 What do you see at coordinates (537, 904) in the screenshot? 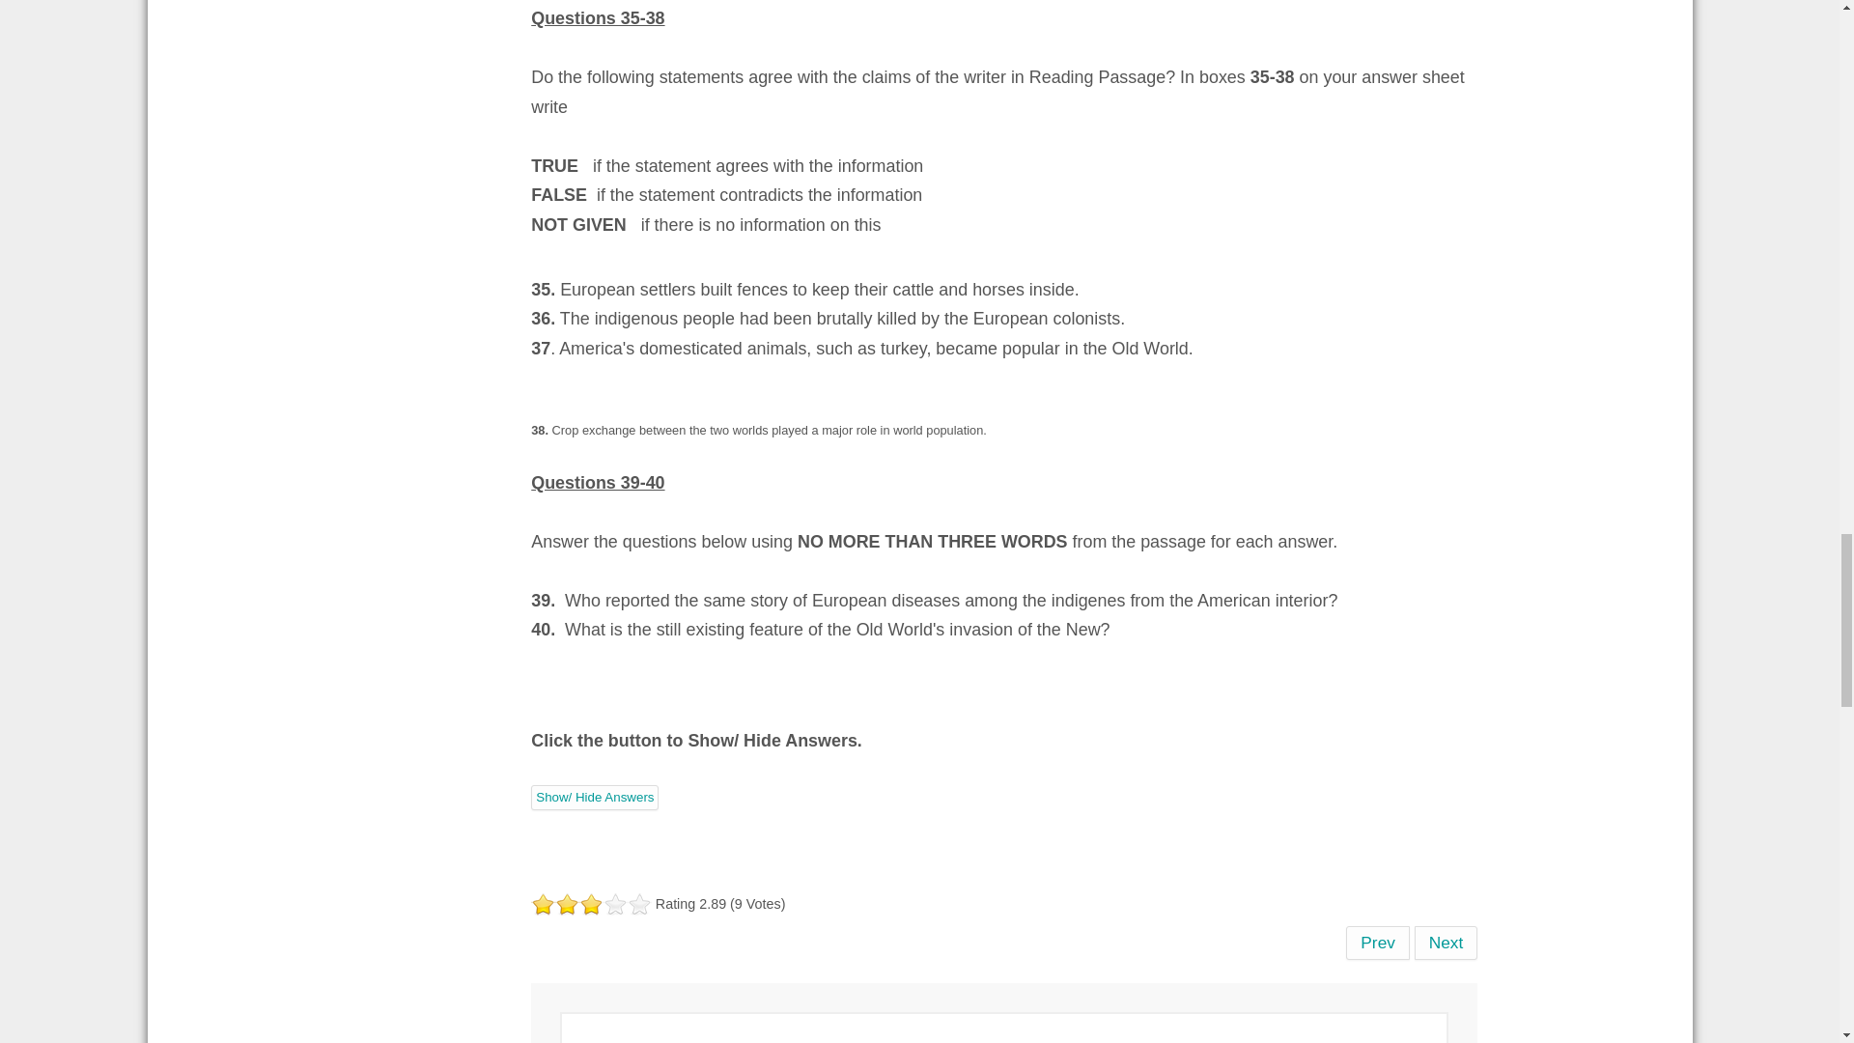
I see `0.5 out of 5` at bounding box center [537, 904].